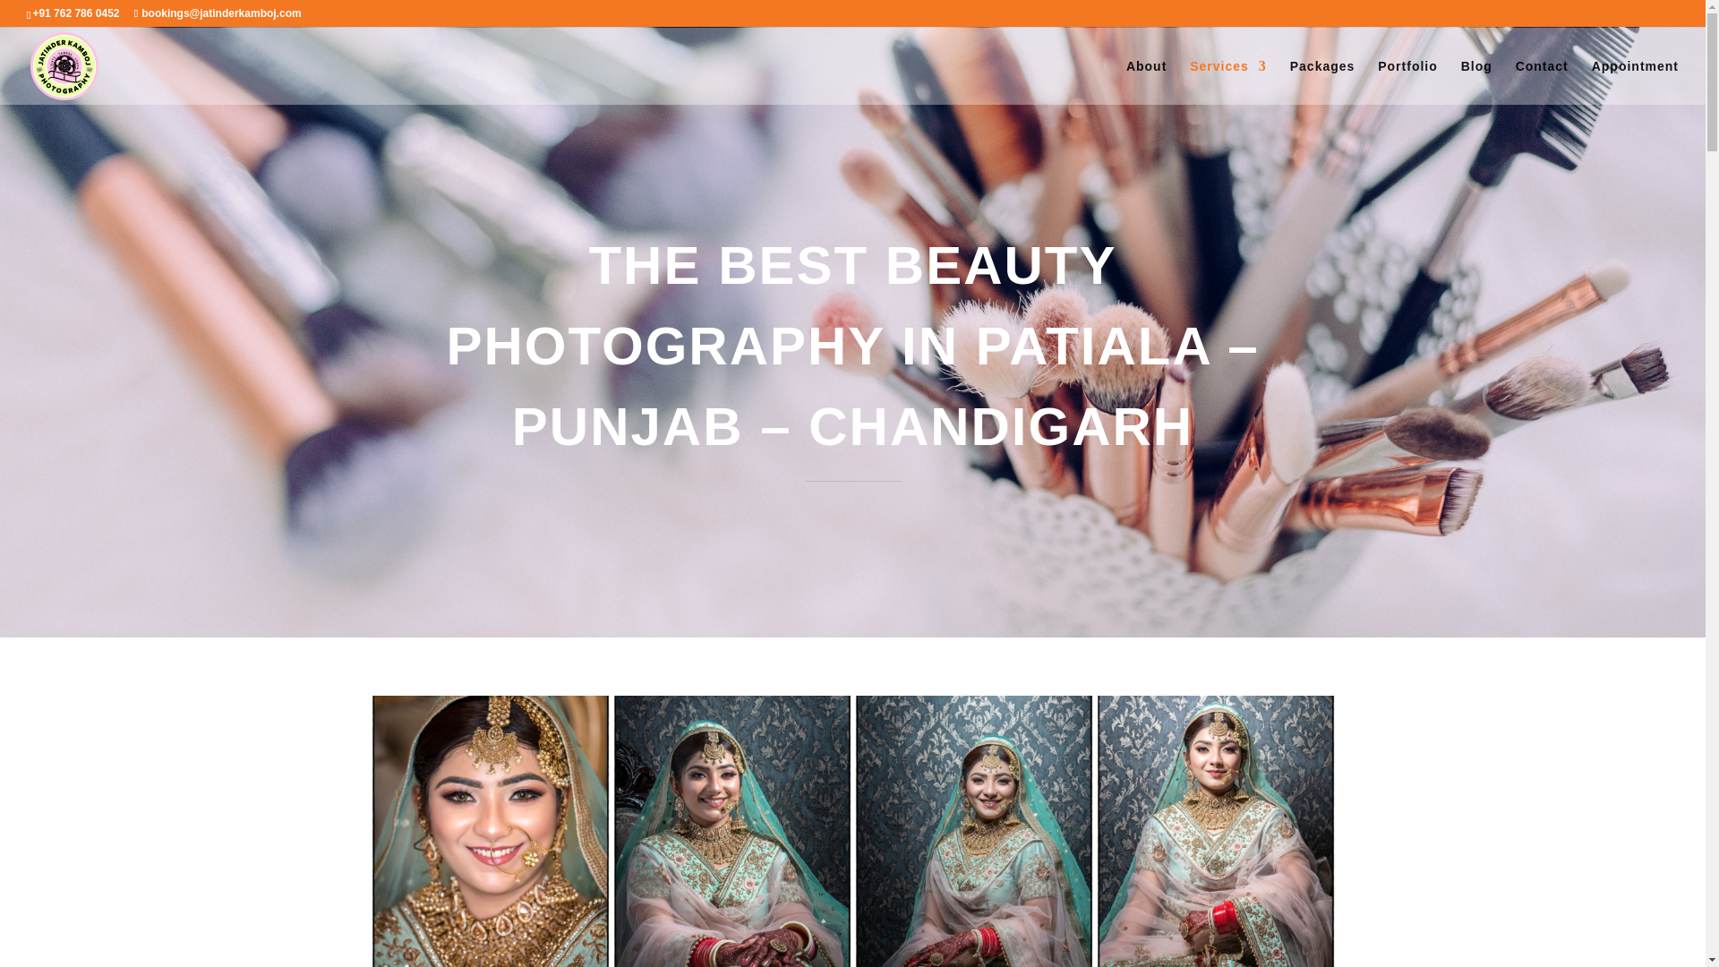 The width and height of the screenshot is (1719, 967). Describe the element at coordinates (1542, 81) in the screenshot. I see `Contact` at that location.